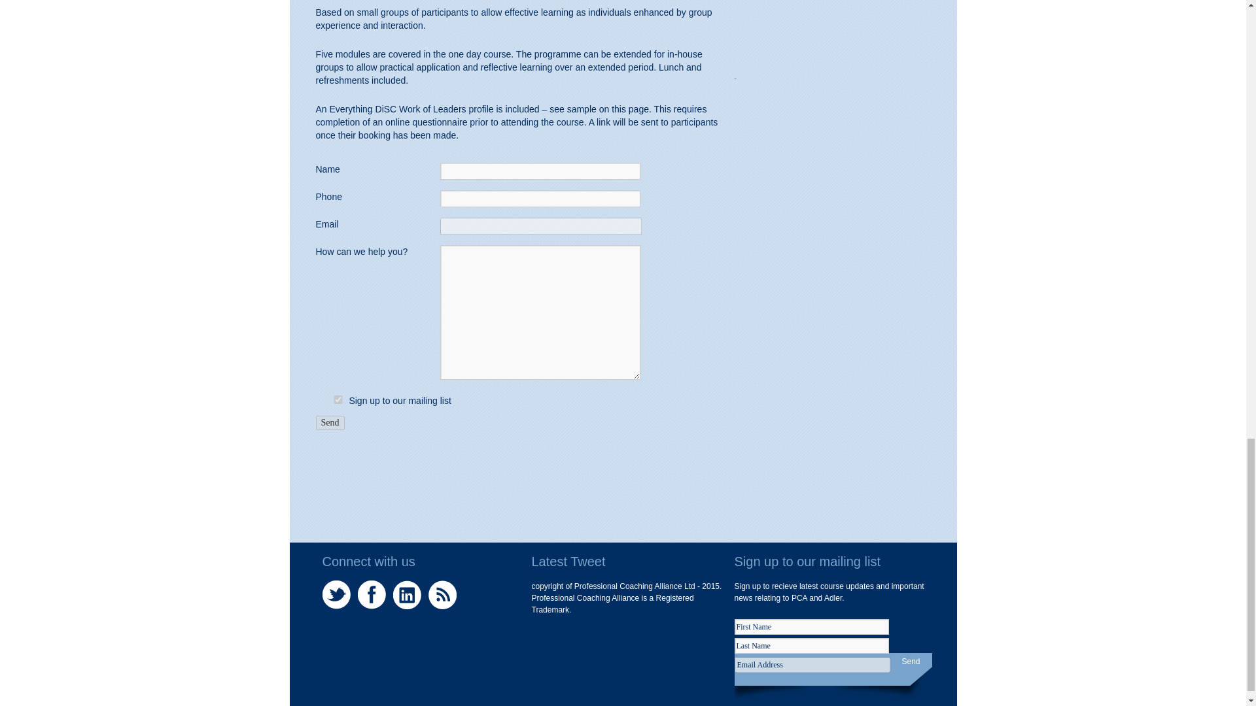 Image resolution: width=1256 pixels, height=706 pixels. Describe the element at coordinates (811, 646) in the screenshot. I see `Last Name` at that location.